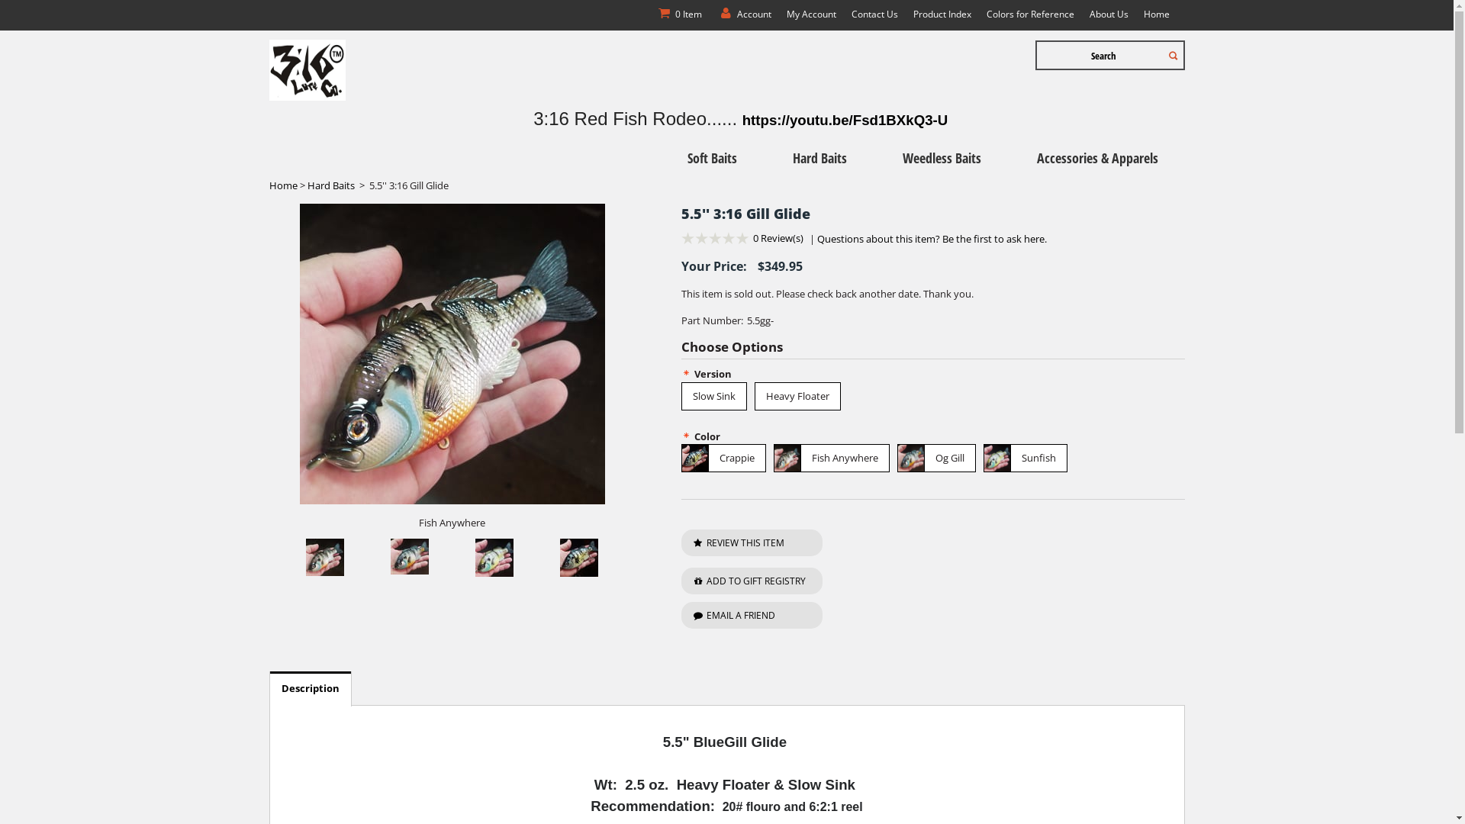 Image resolution: width=1465 pixels, height=824 pixels. I want to click on EMAIL A FRIEND, so click(751, 615).